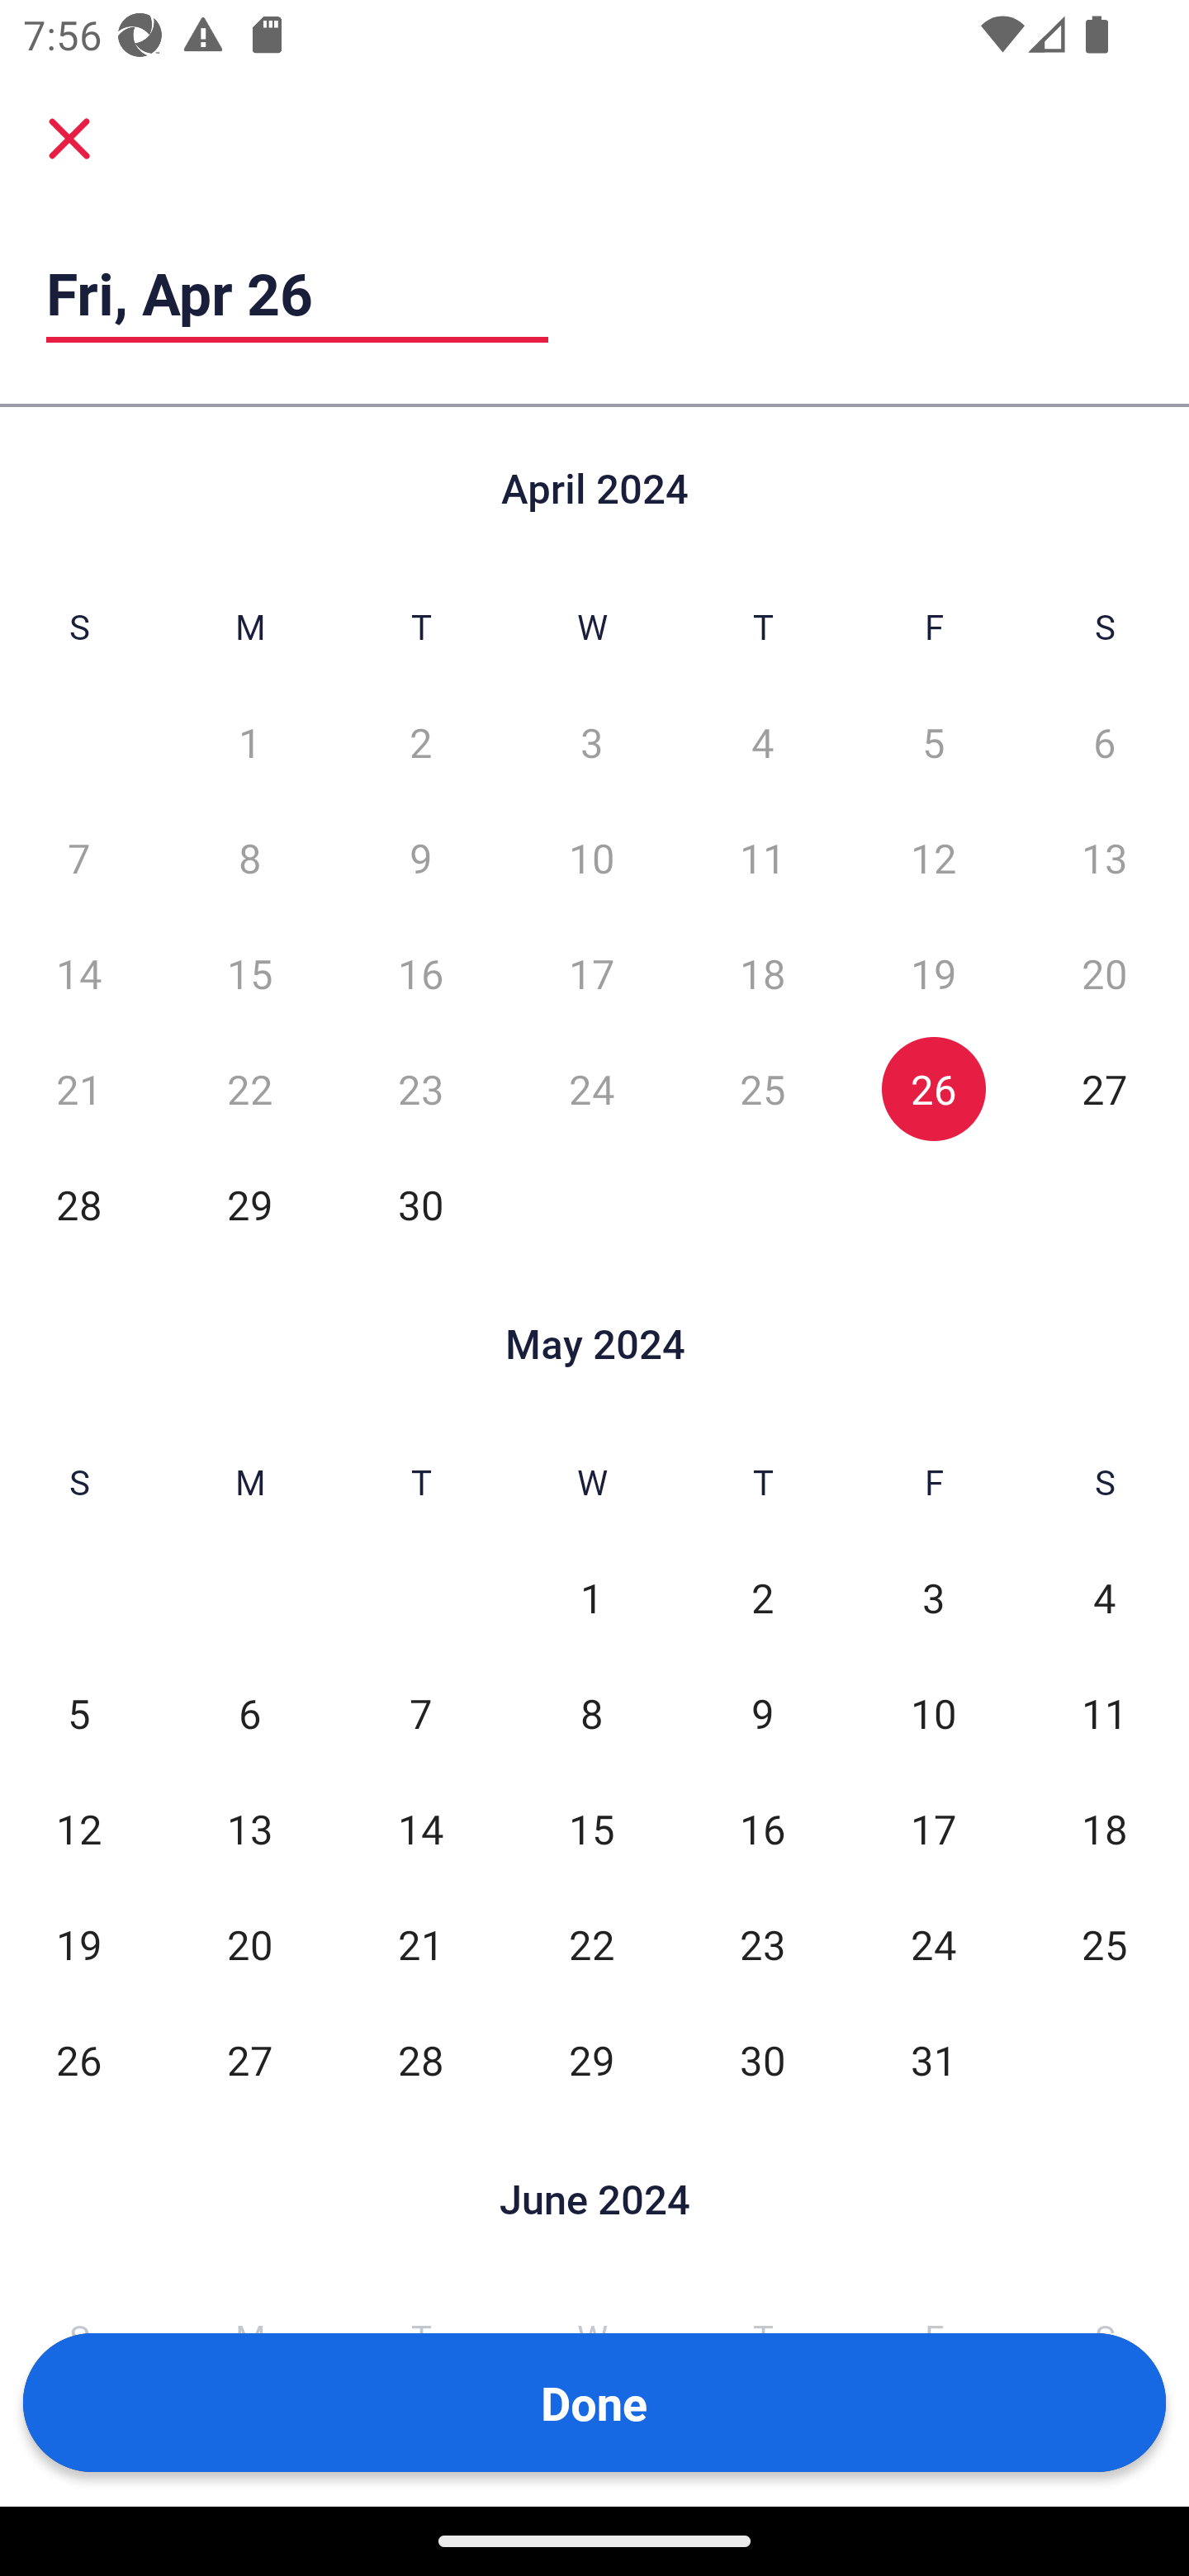  What do you see at coordinates (78, 2059) in the screenshot?
I see `26 Sun, May 26, Not Selected` at bounding box center [78, 2059].